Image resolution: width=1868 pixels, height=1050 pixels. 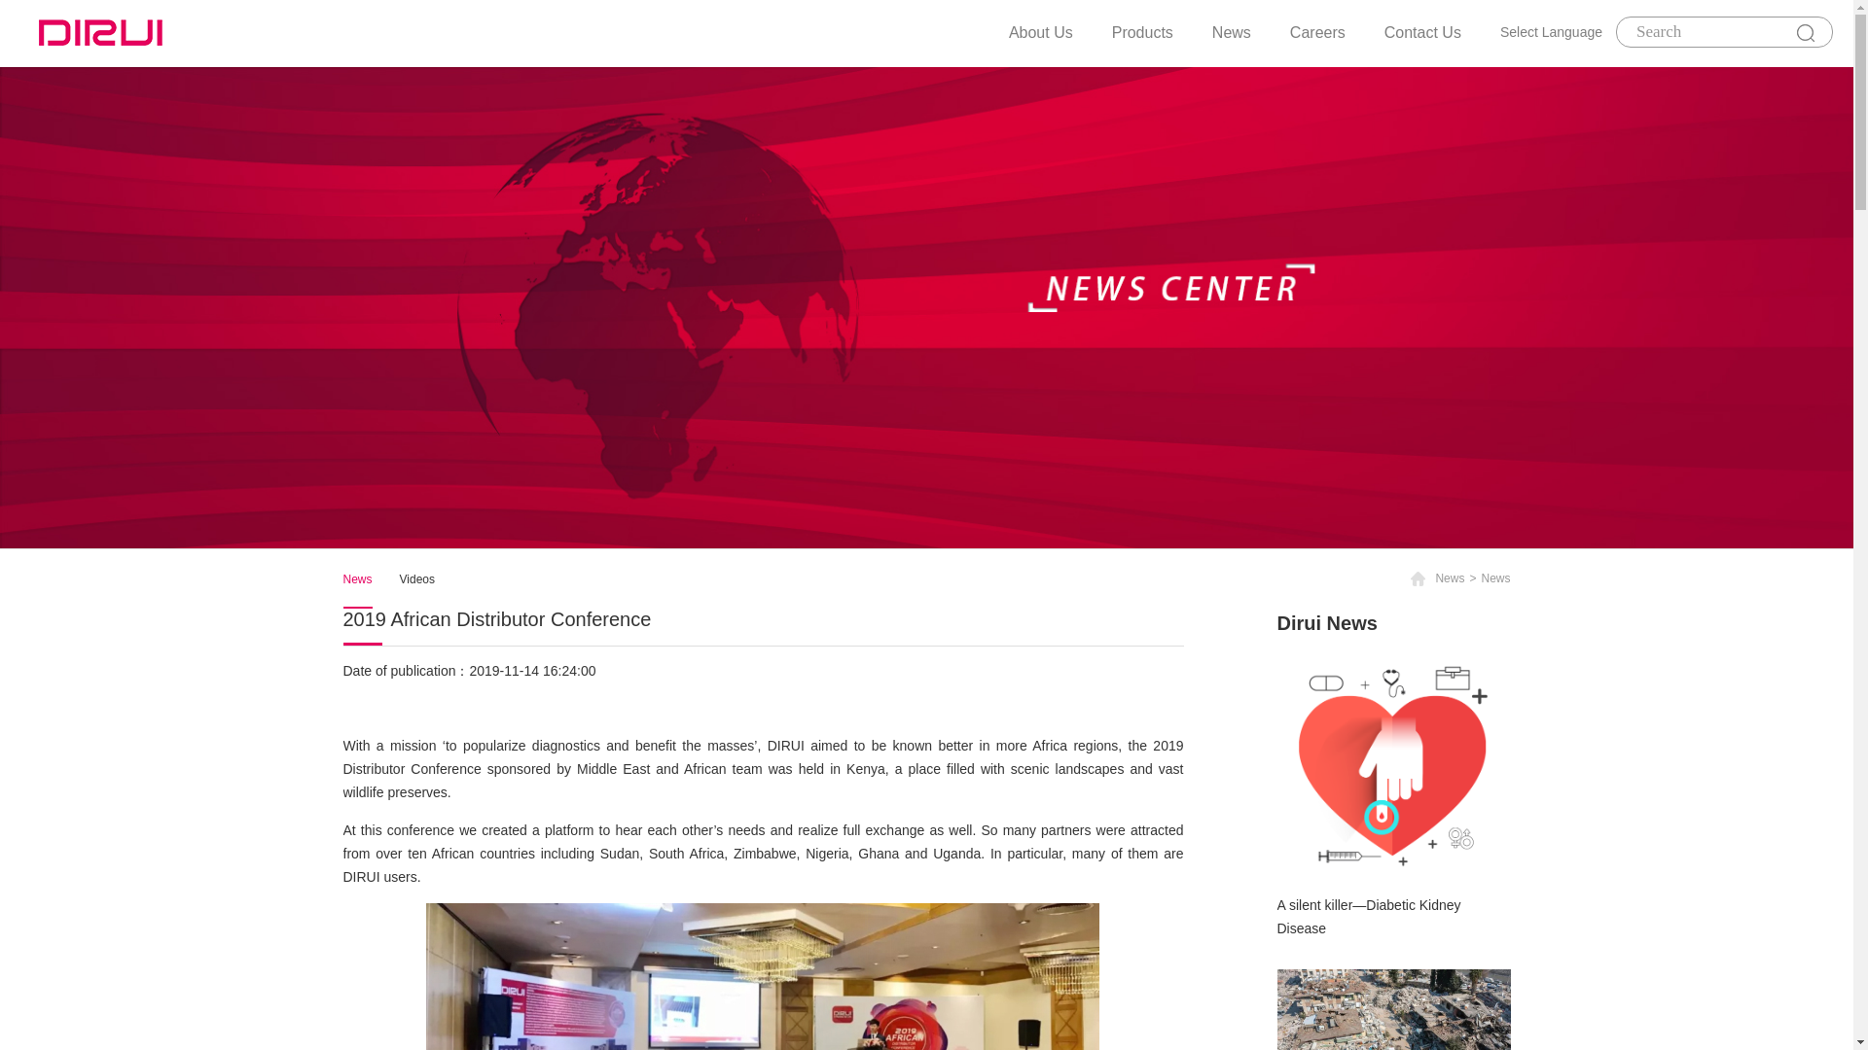 What do you see at coordinates (1040, 32) in the screenshot?
I see `About Us` at bounding box center [1040, 32].